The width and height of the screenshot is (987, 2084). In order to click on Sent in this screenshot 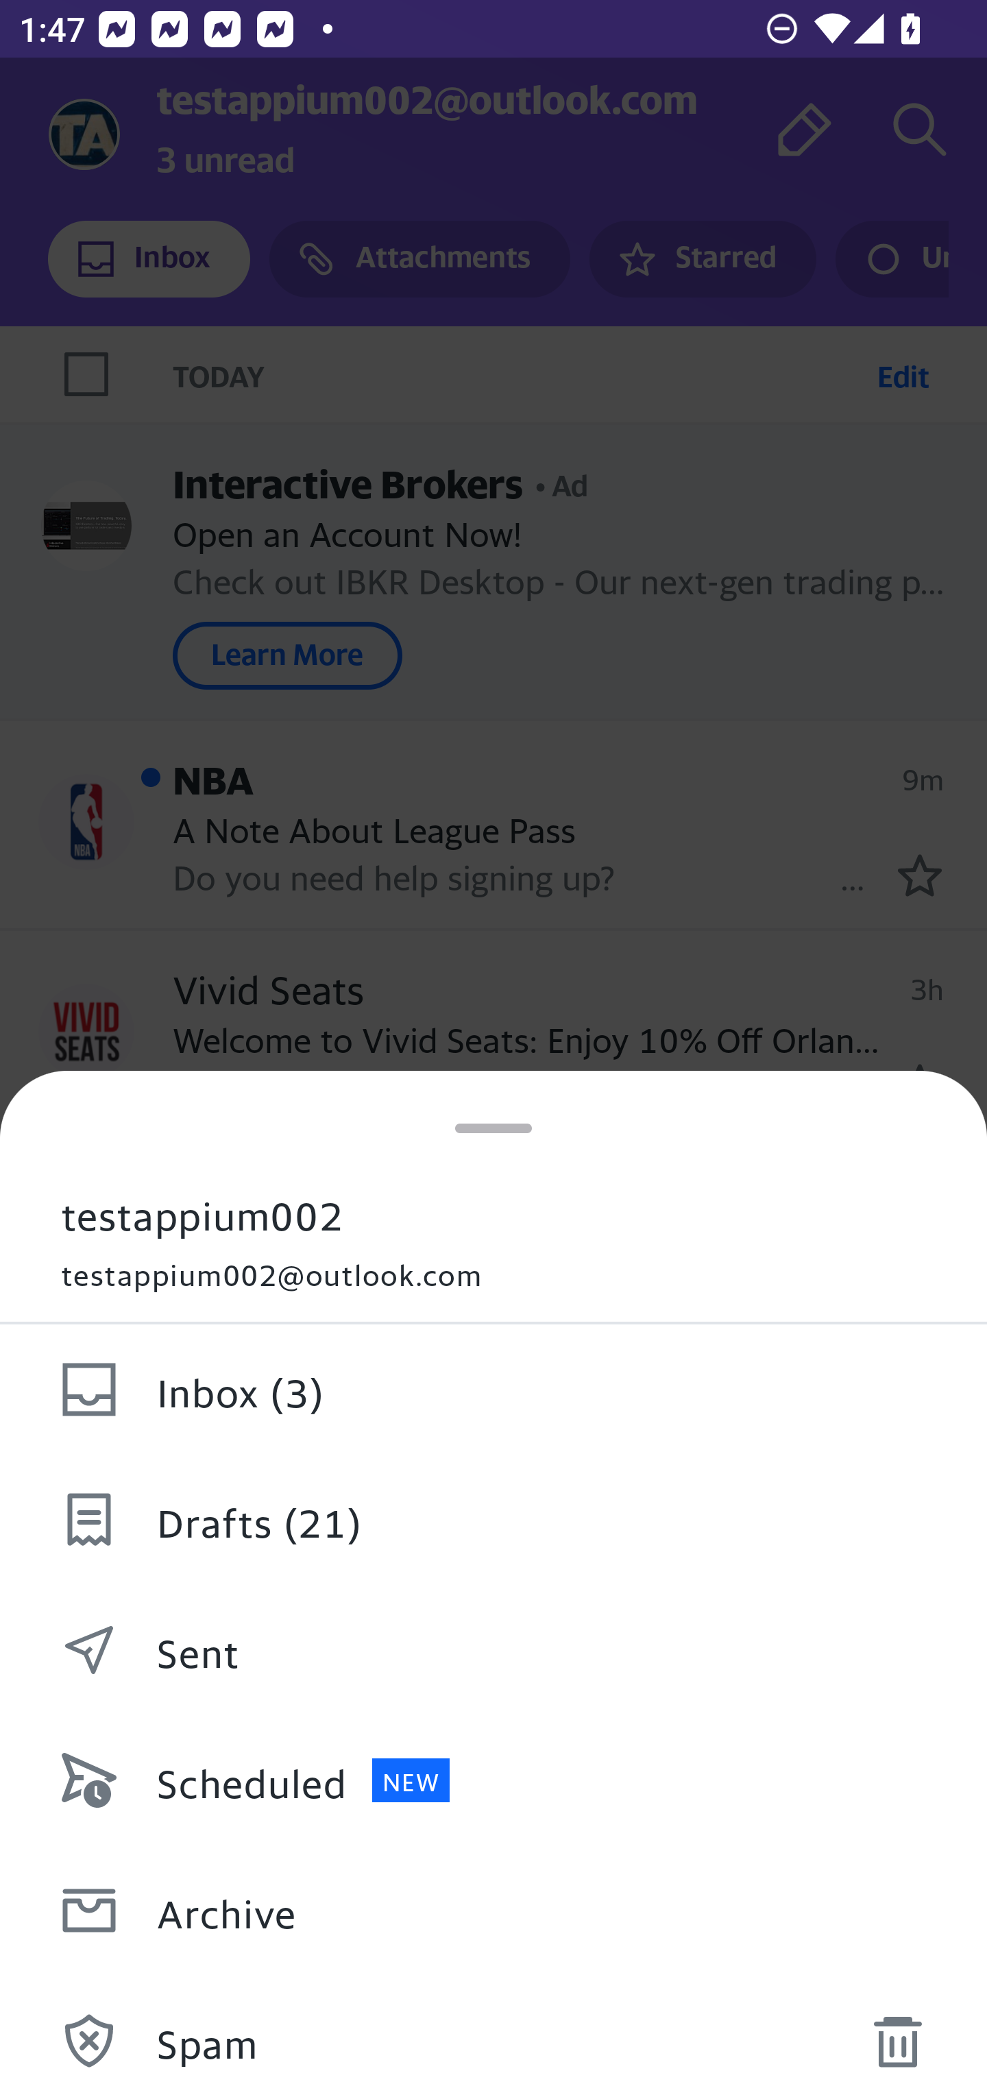, I will do `click(493, 1650)`.